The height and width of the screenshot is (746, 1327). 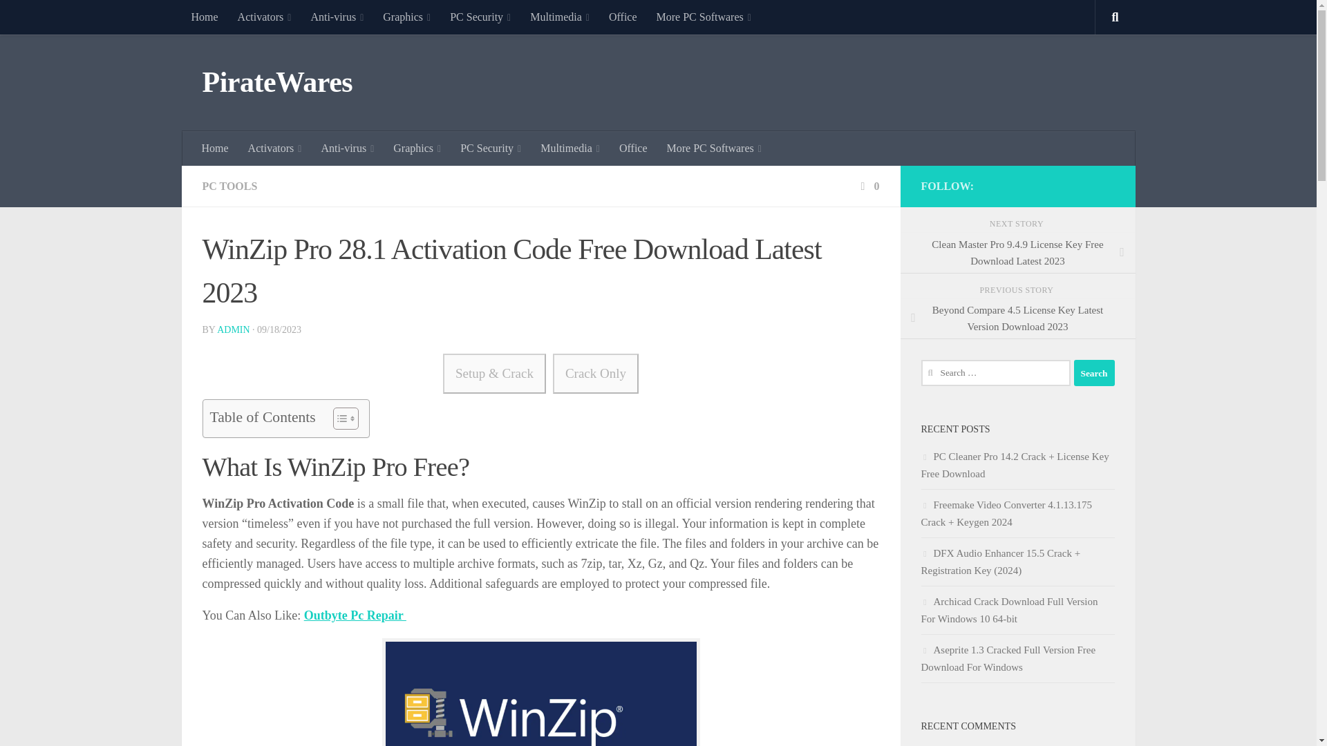 I want to click on Skip to content, so click(x=54, y=19).